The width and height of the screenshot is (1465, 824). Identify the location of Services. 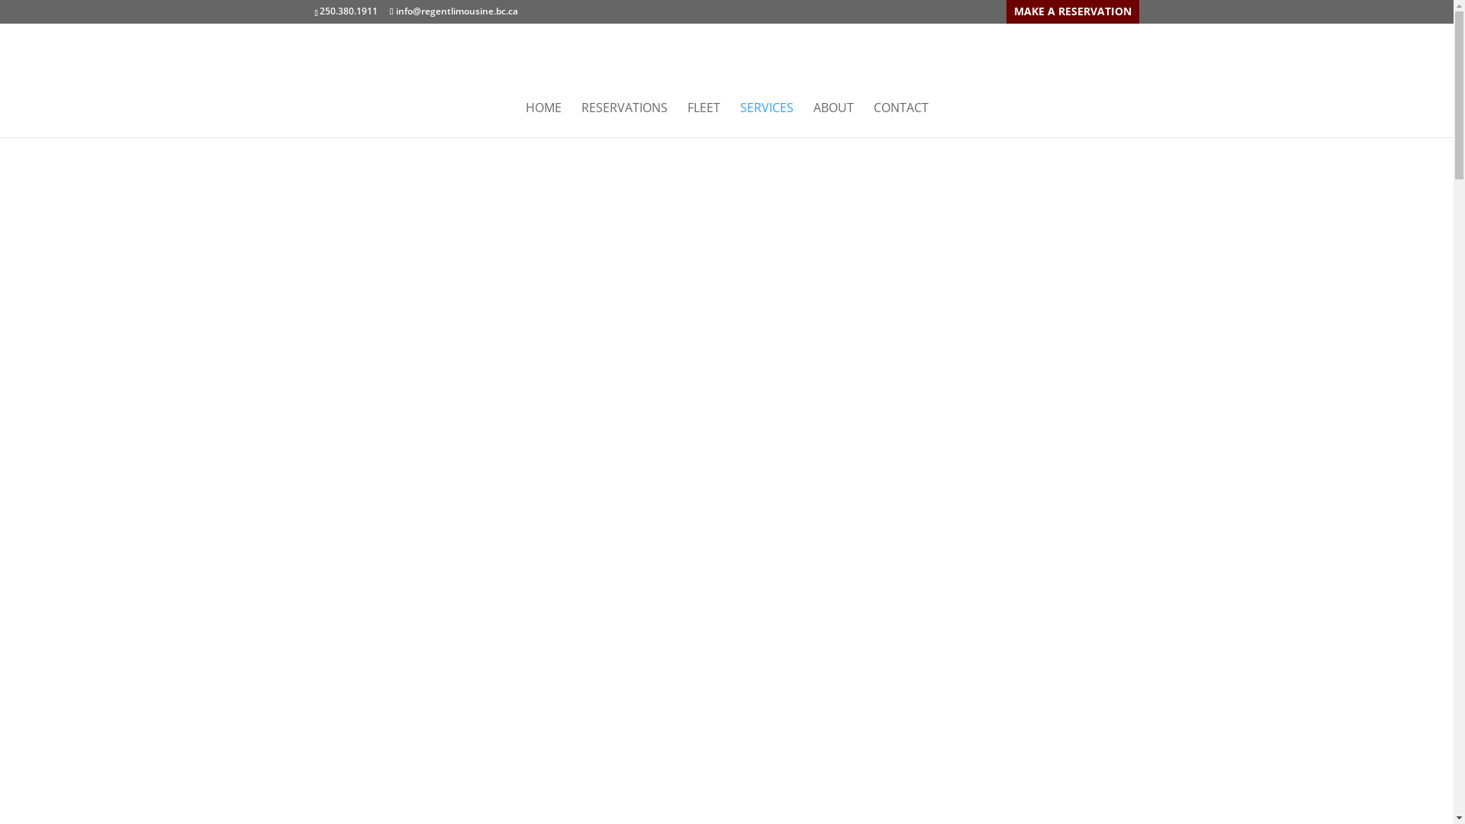
(762, 118).